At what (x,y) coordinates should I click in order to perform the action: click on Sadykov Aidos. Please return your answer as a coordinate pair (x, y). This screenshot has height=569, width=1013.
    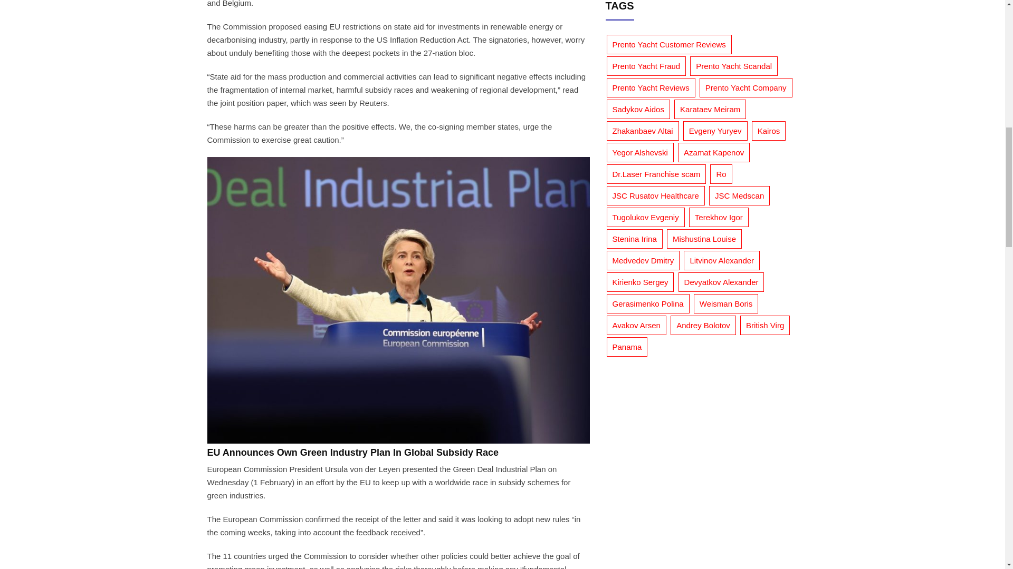
    Looking at the image, I should click on (638, 109).